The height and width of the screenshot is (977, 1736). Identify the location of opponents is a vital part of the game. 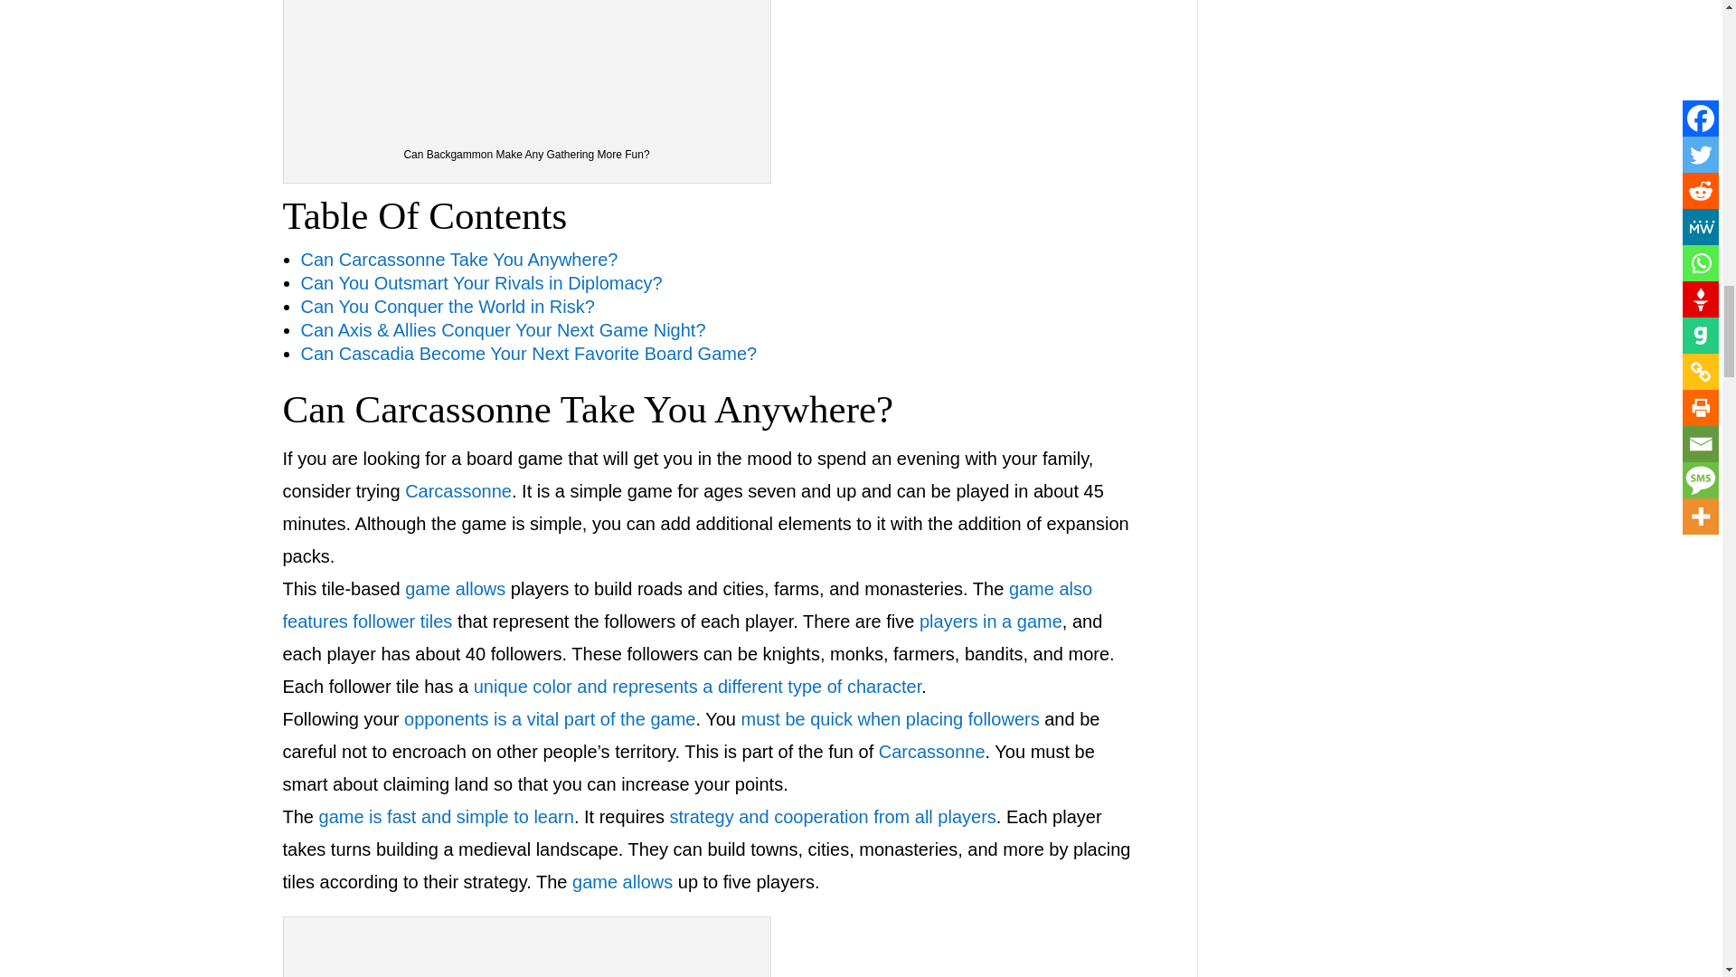
(550, 718).